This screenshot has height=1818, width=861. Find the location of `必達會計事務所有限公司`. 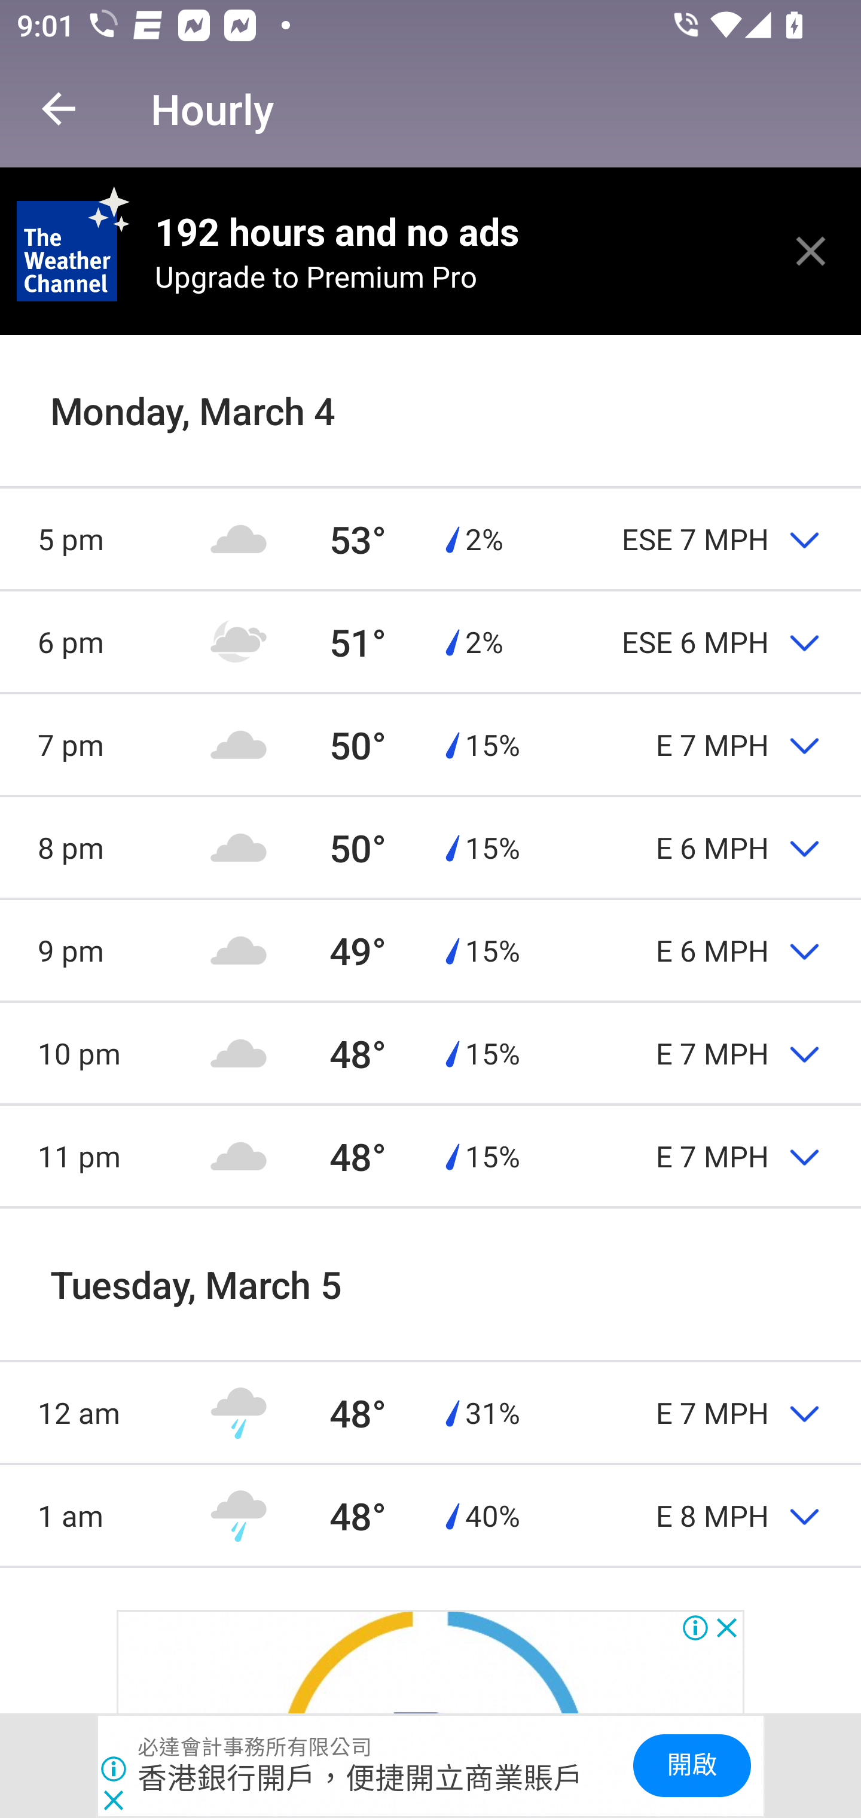

必達會計事務所有限公司 is located at coordinates (255, 1747).